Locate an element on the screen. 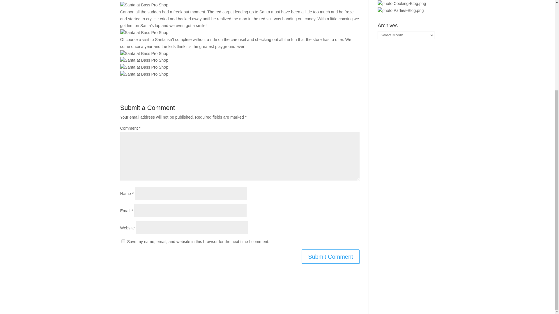 Image resolution: width=559 pixels, height=314 pixels. Submit Comment is located at coordinates (330, 256).